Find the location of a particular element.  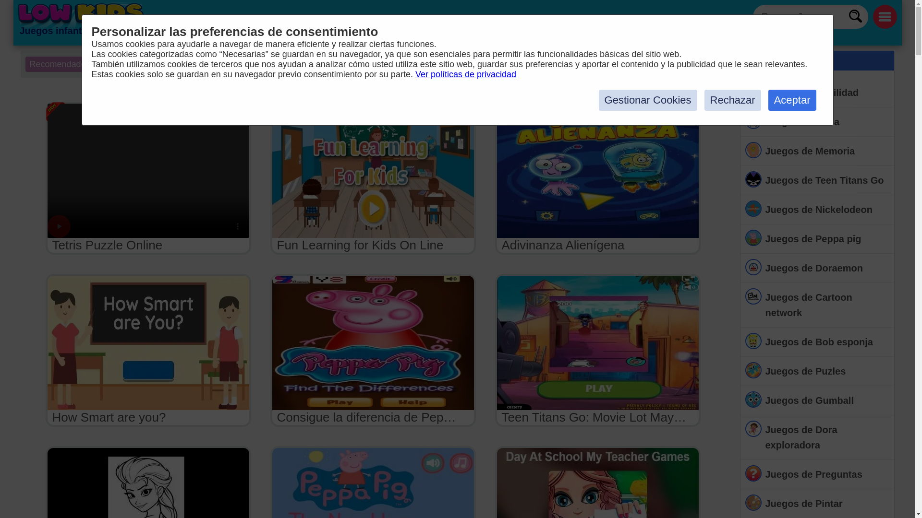

Tetris Puzzle Online is located at coordinates (148, 178).